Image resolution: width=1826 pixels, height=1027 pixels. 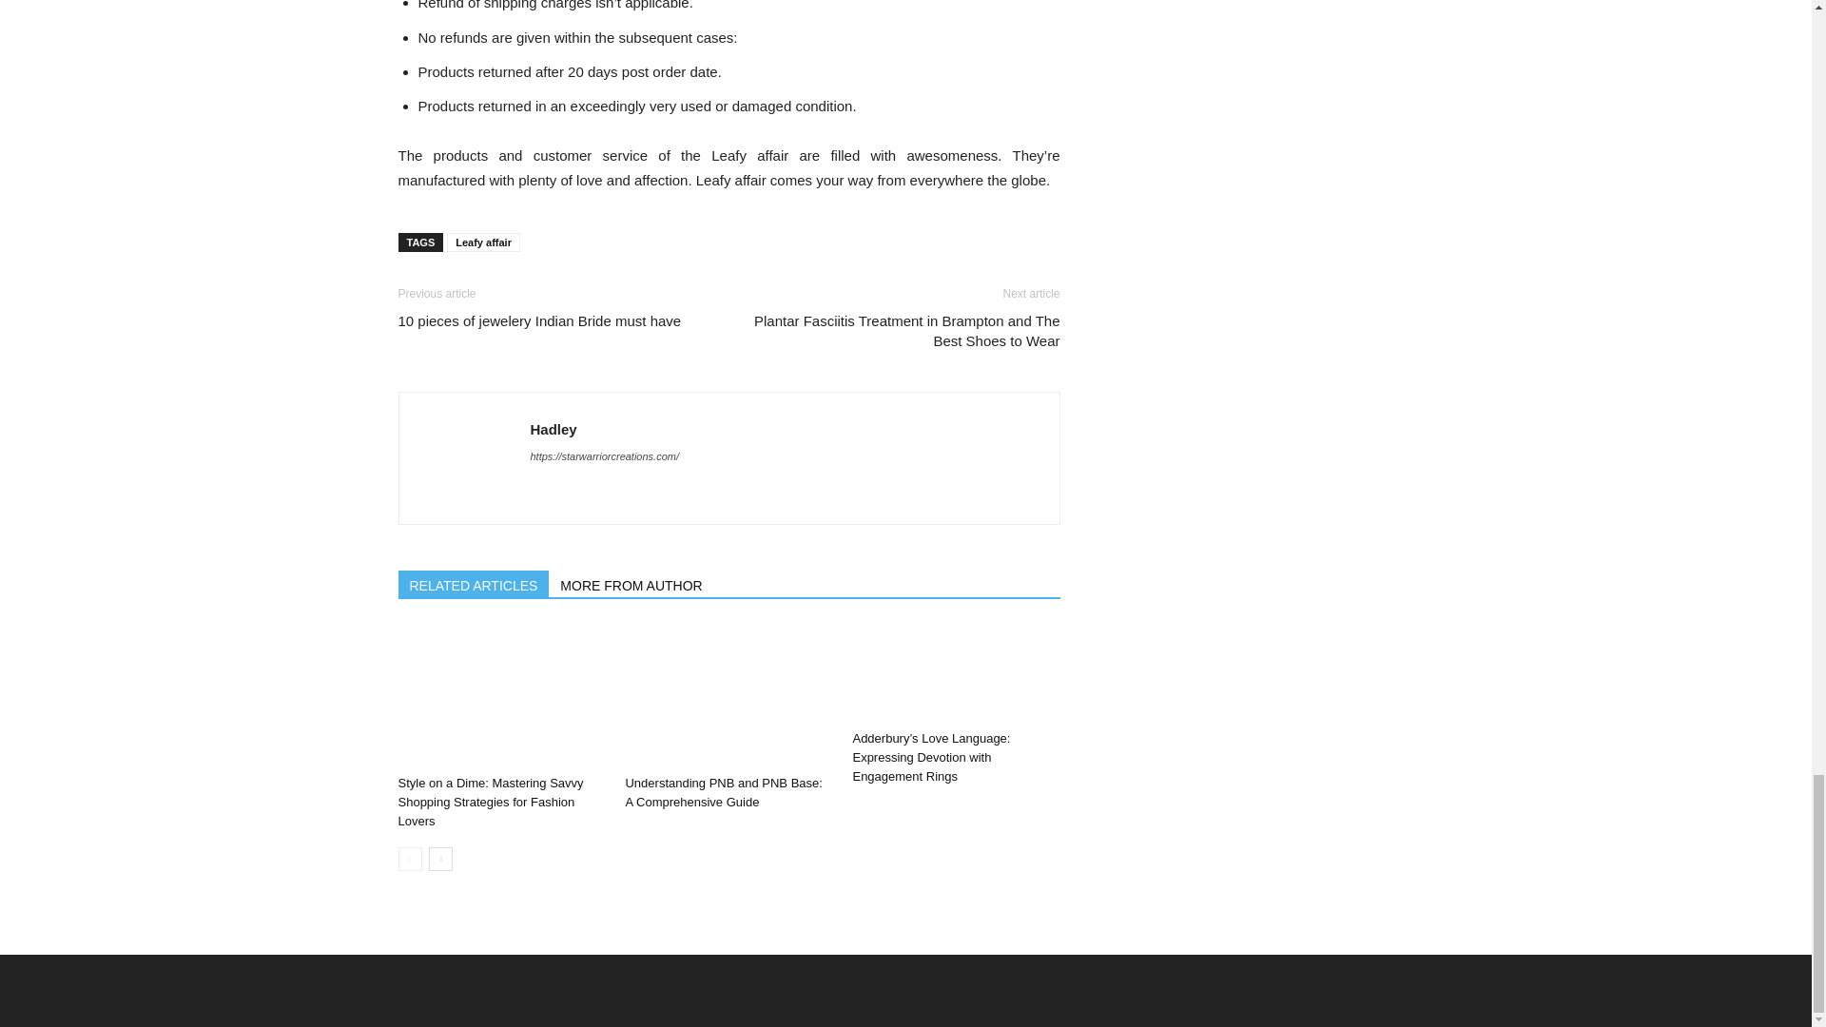 What do you see at coordinates (474, 584) in the screenshot?
I see `RELATED ARTICLES` at bounding box center [474, 584].